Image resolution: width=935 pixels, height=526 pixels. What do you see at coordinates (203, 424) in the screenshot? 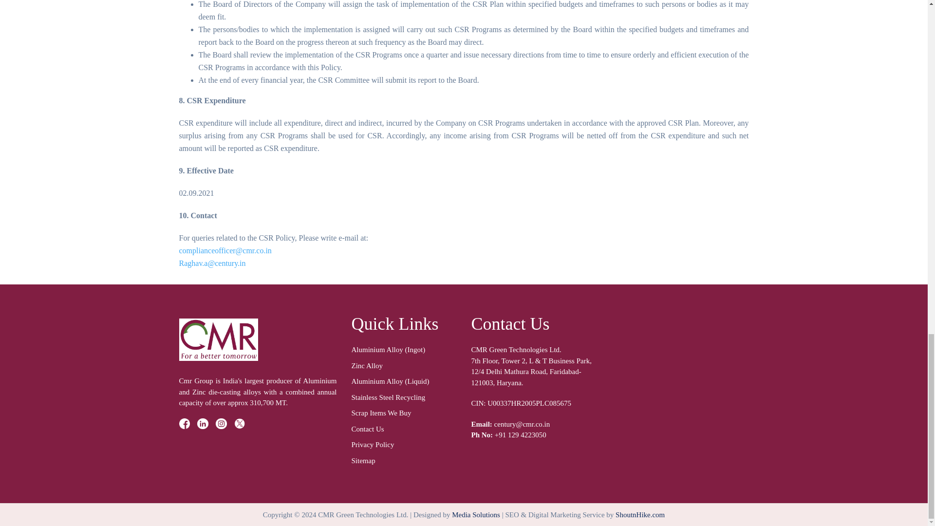
I see `Linkedin` at bounding box center [203, 424].